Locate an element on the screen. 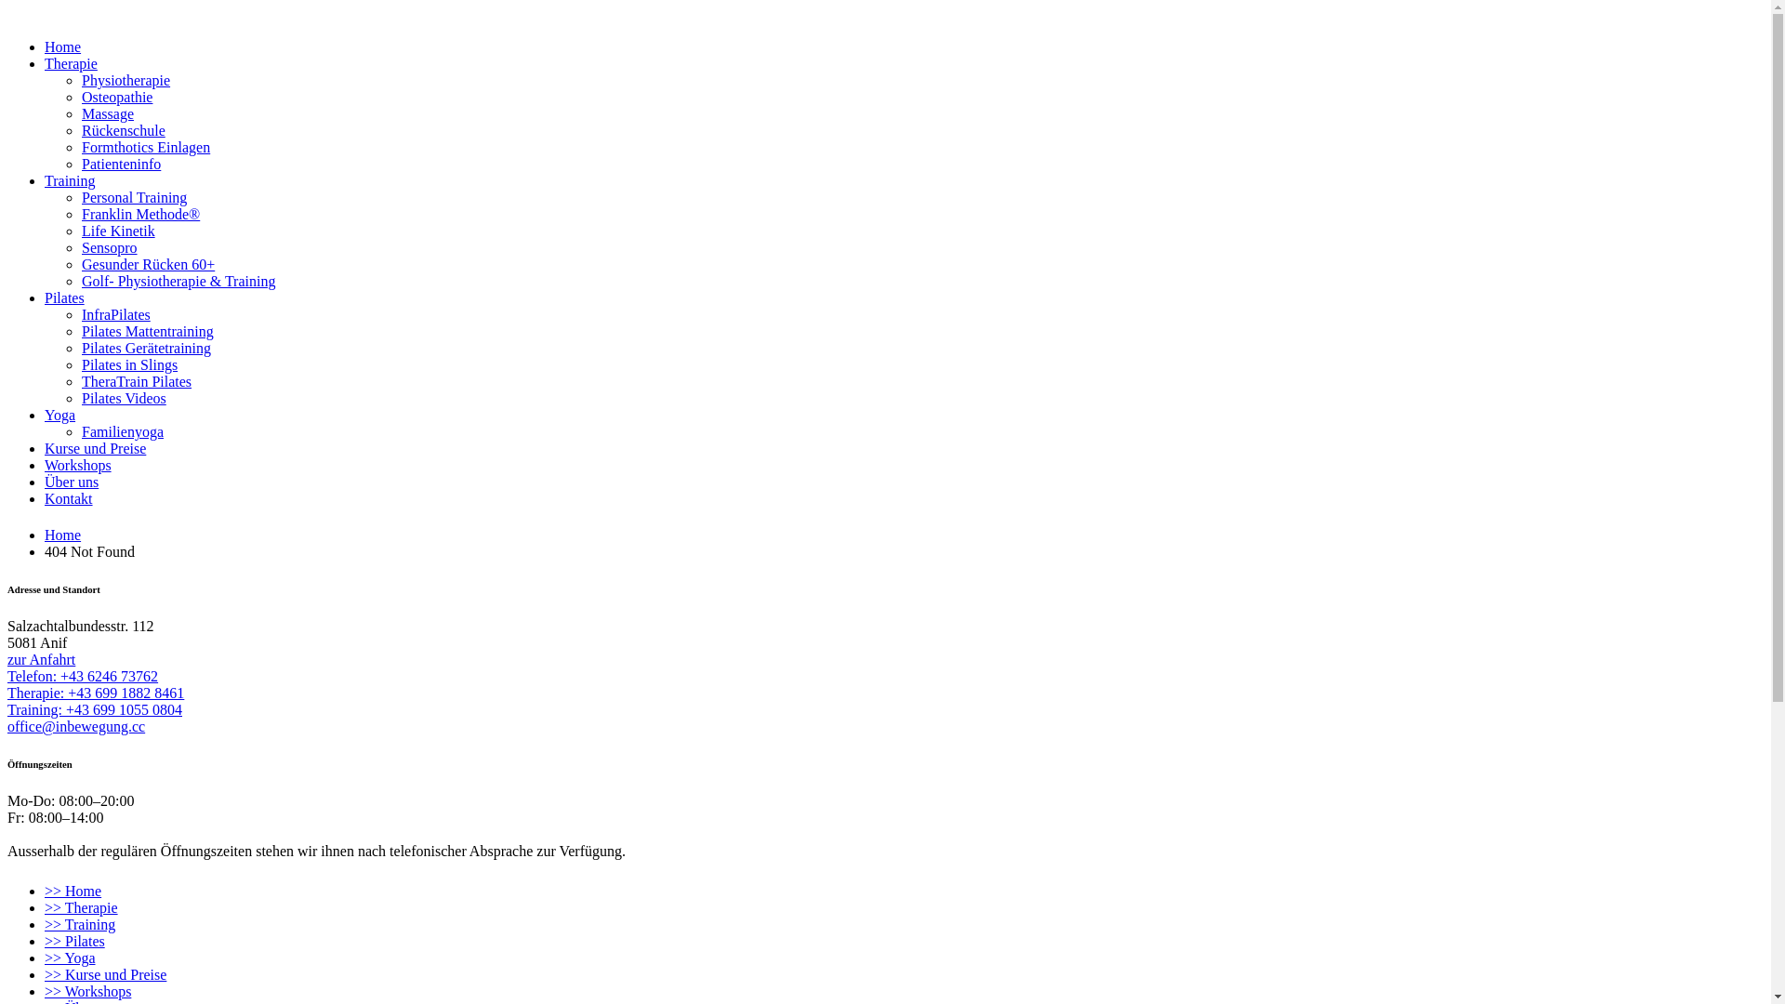  Pilates is located at coordinates (65, 297).